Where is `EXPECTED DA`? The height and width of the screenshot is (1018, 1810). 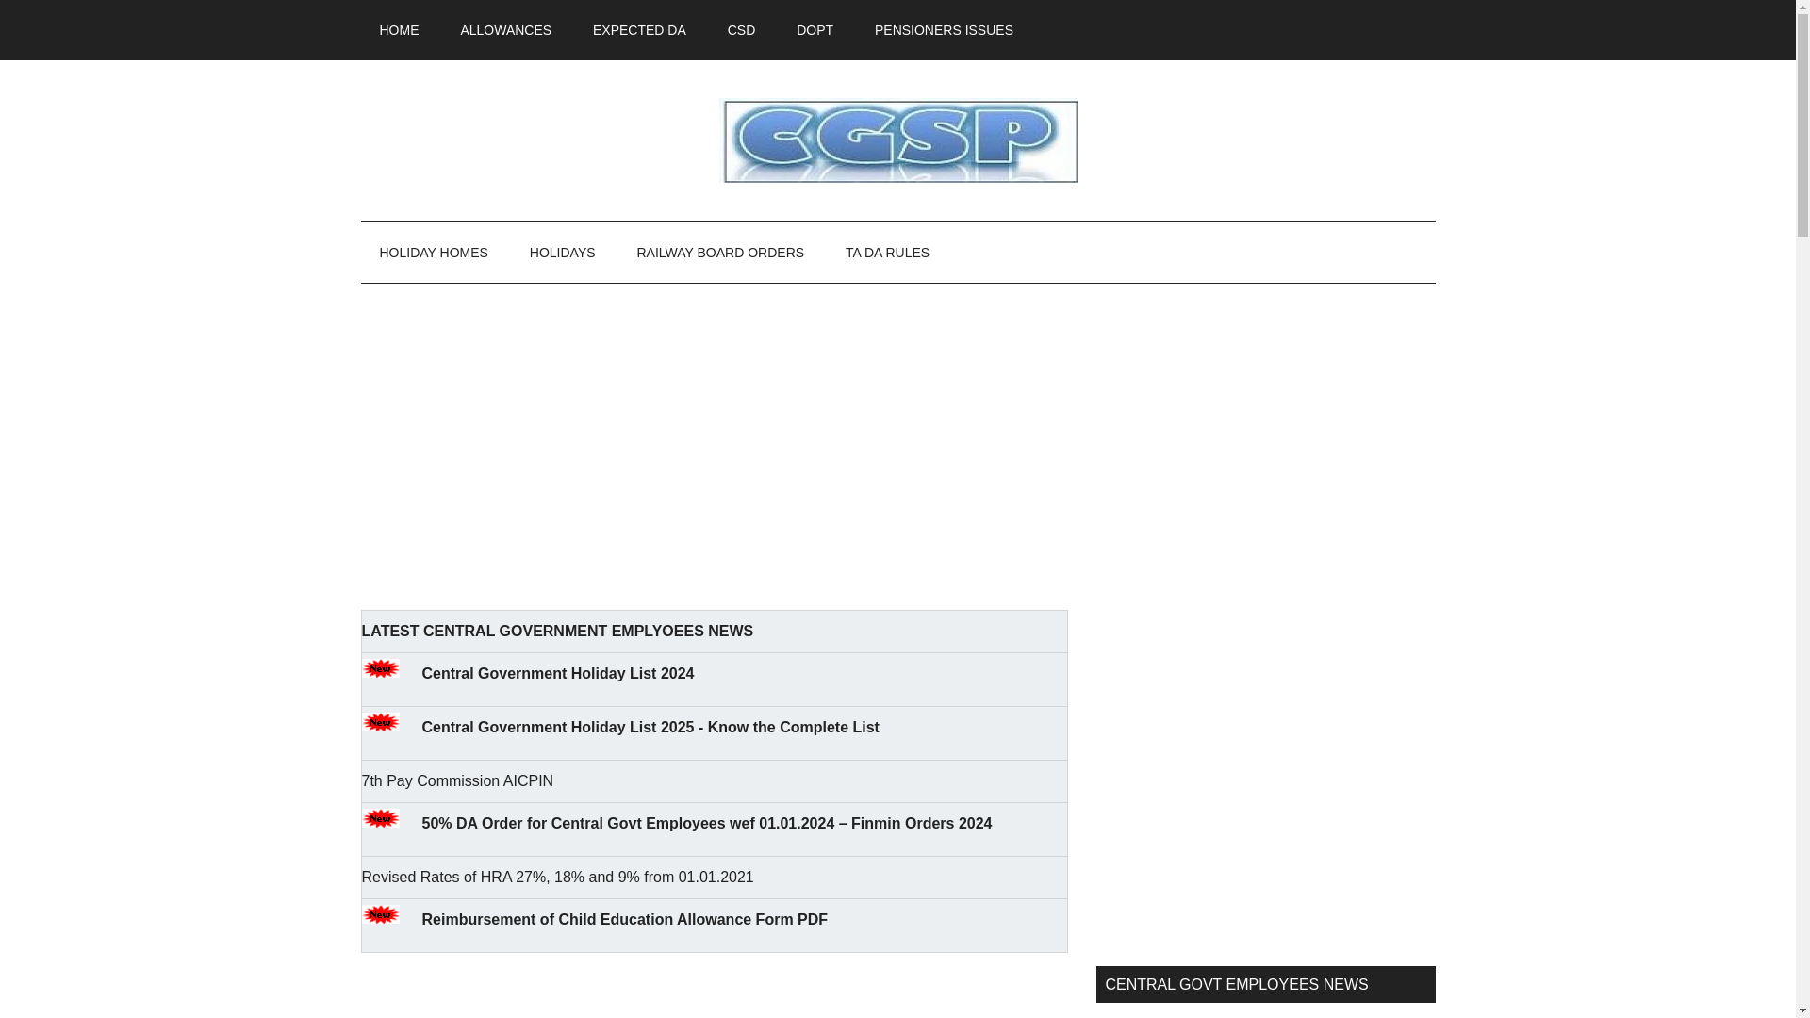
EXPECTED DA is located at coordinates (639, 30).